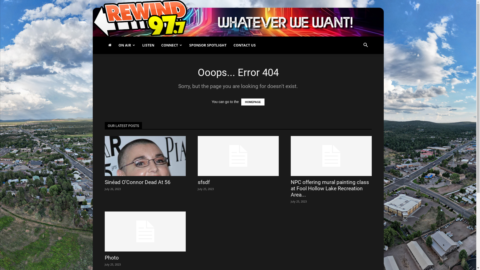 This screenshot has height=270, width=480. What do you see at coordinates (357, 68) in the screenshot?
I see `Search` at bounding box center [357, 68].